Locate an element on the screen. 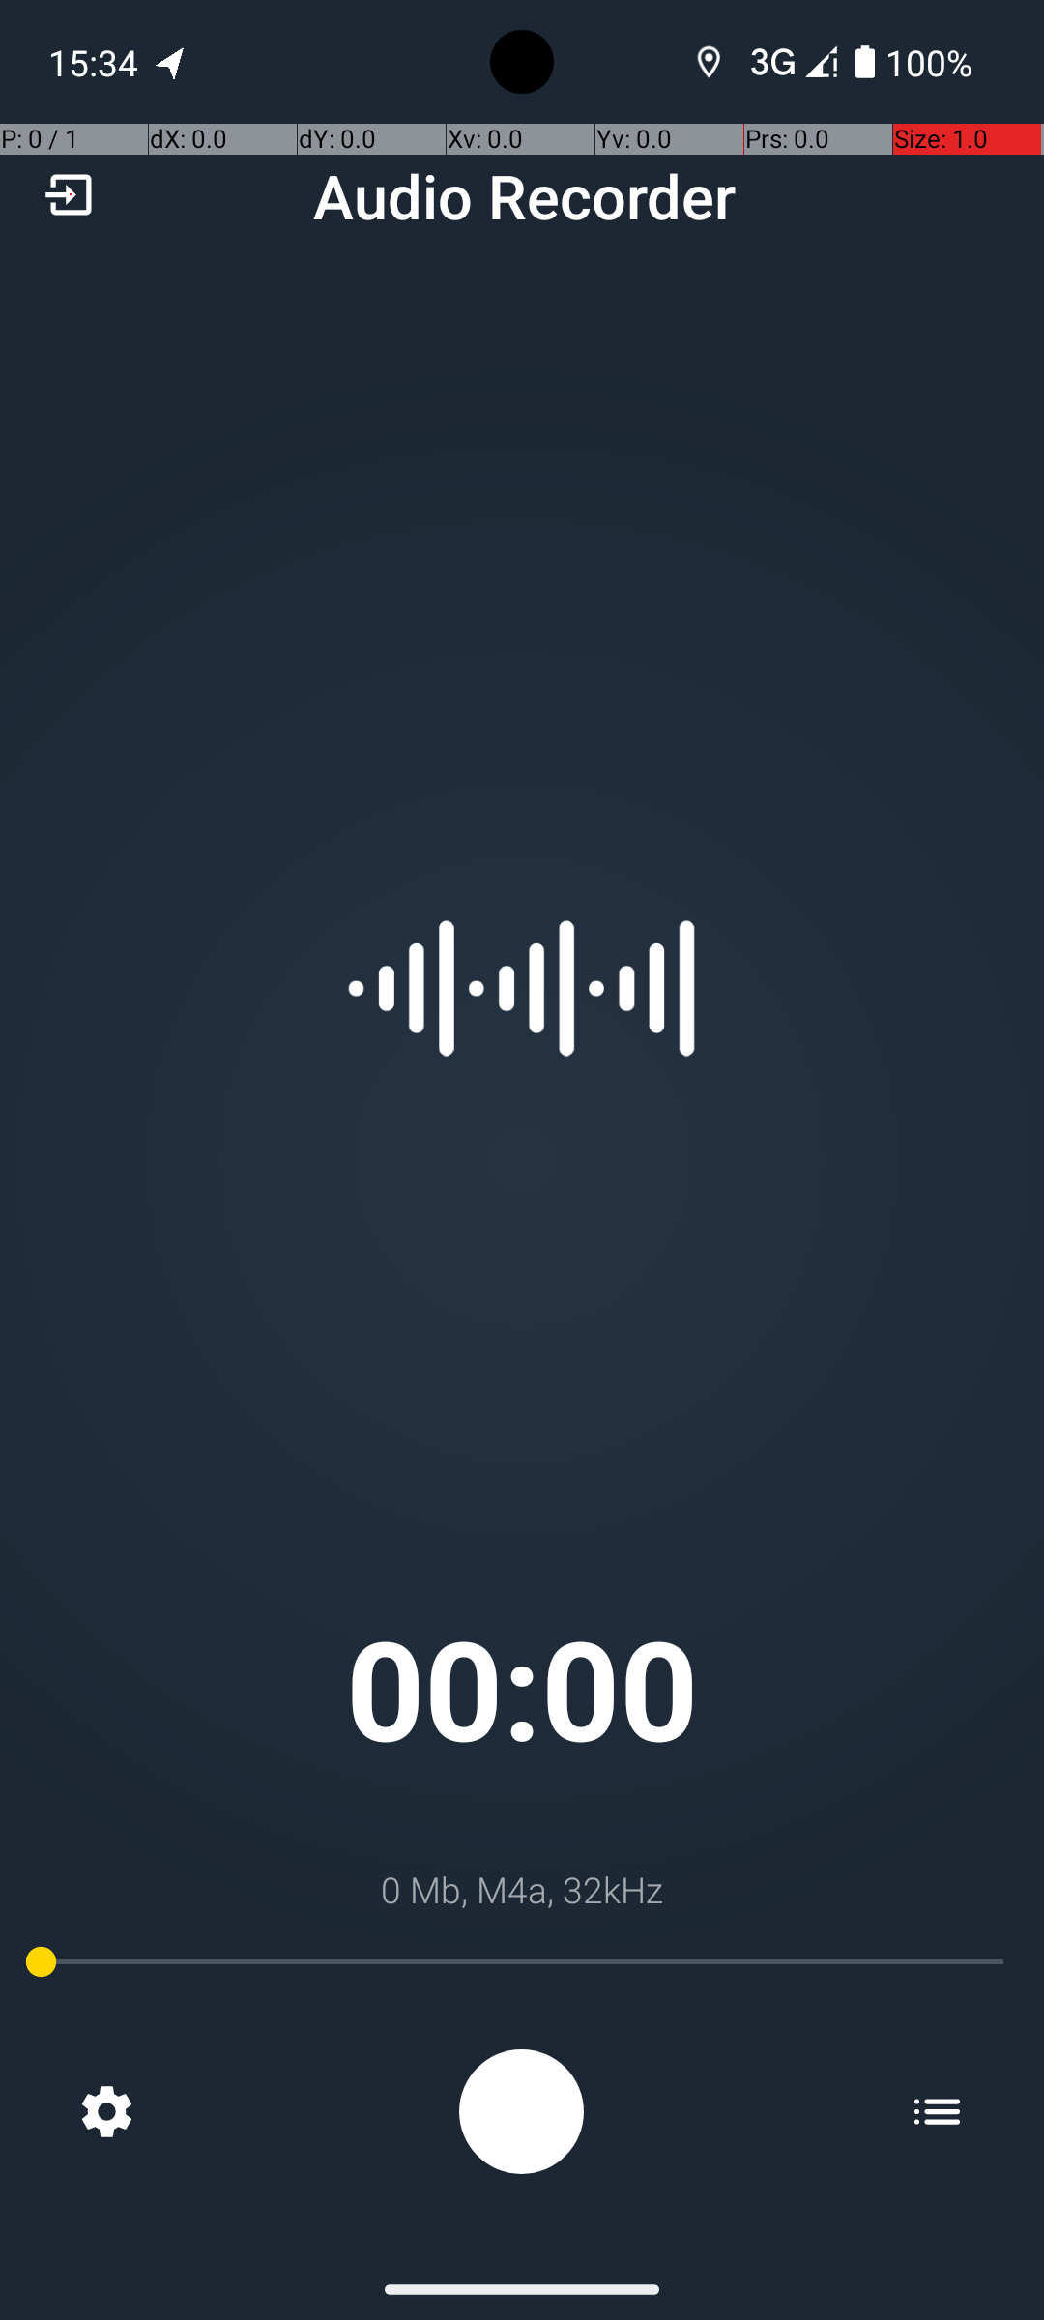  Settings is located at coordinates (106, 2111).